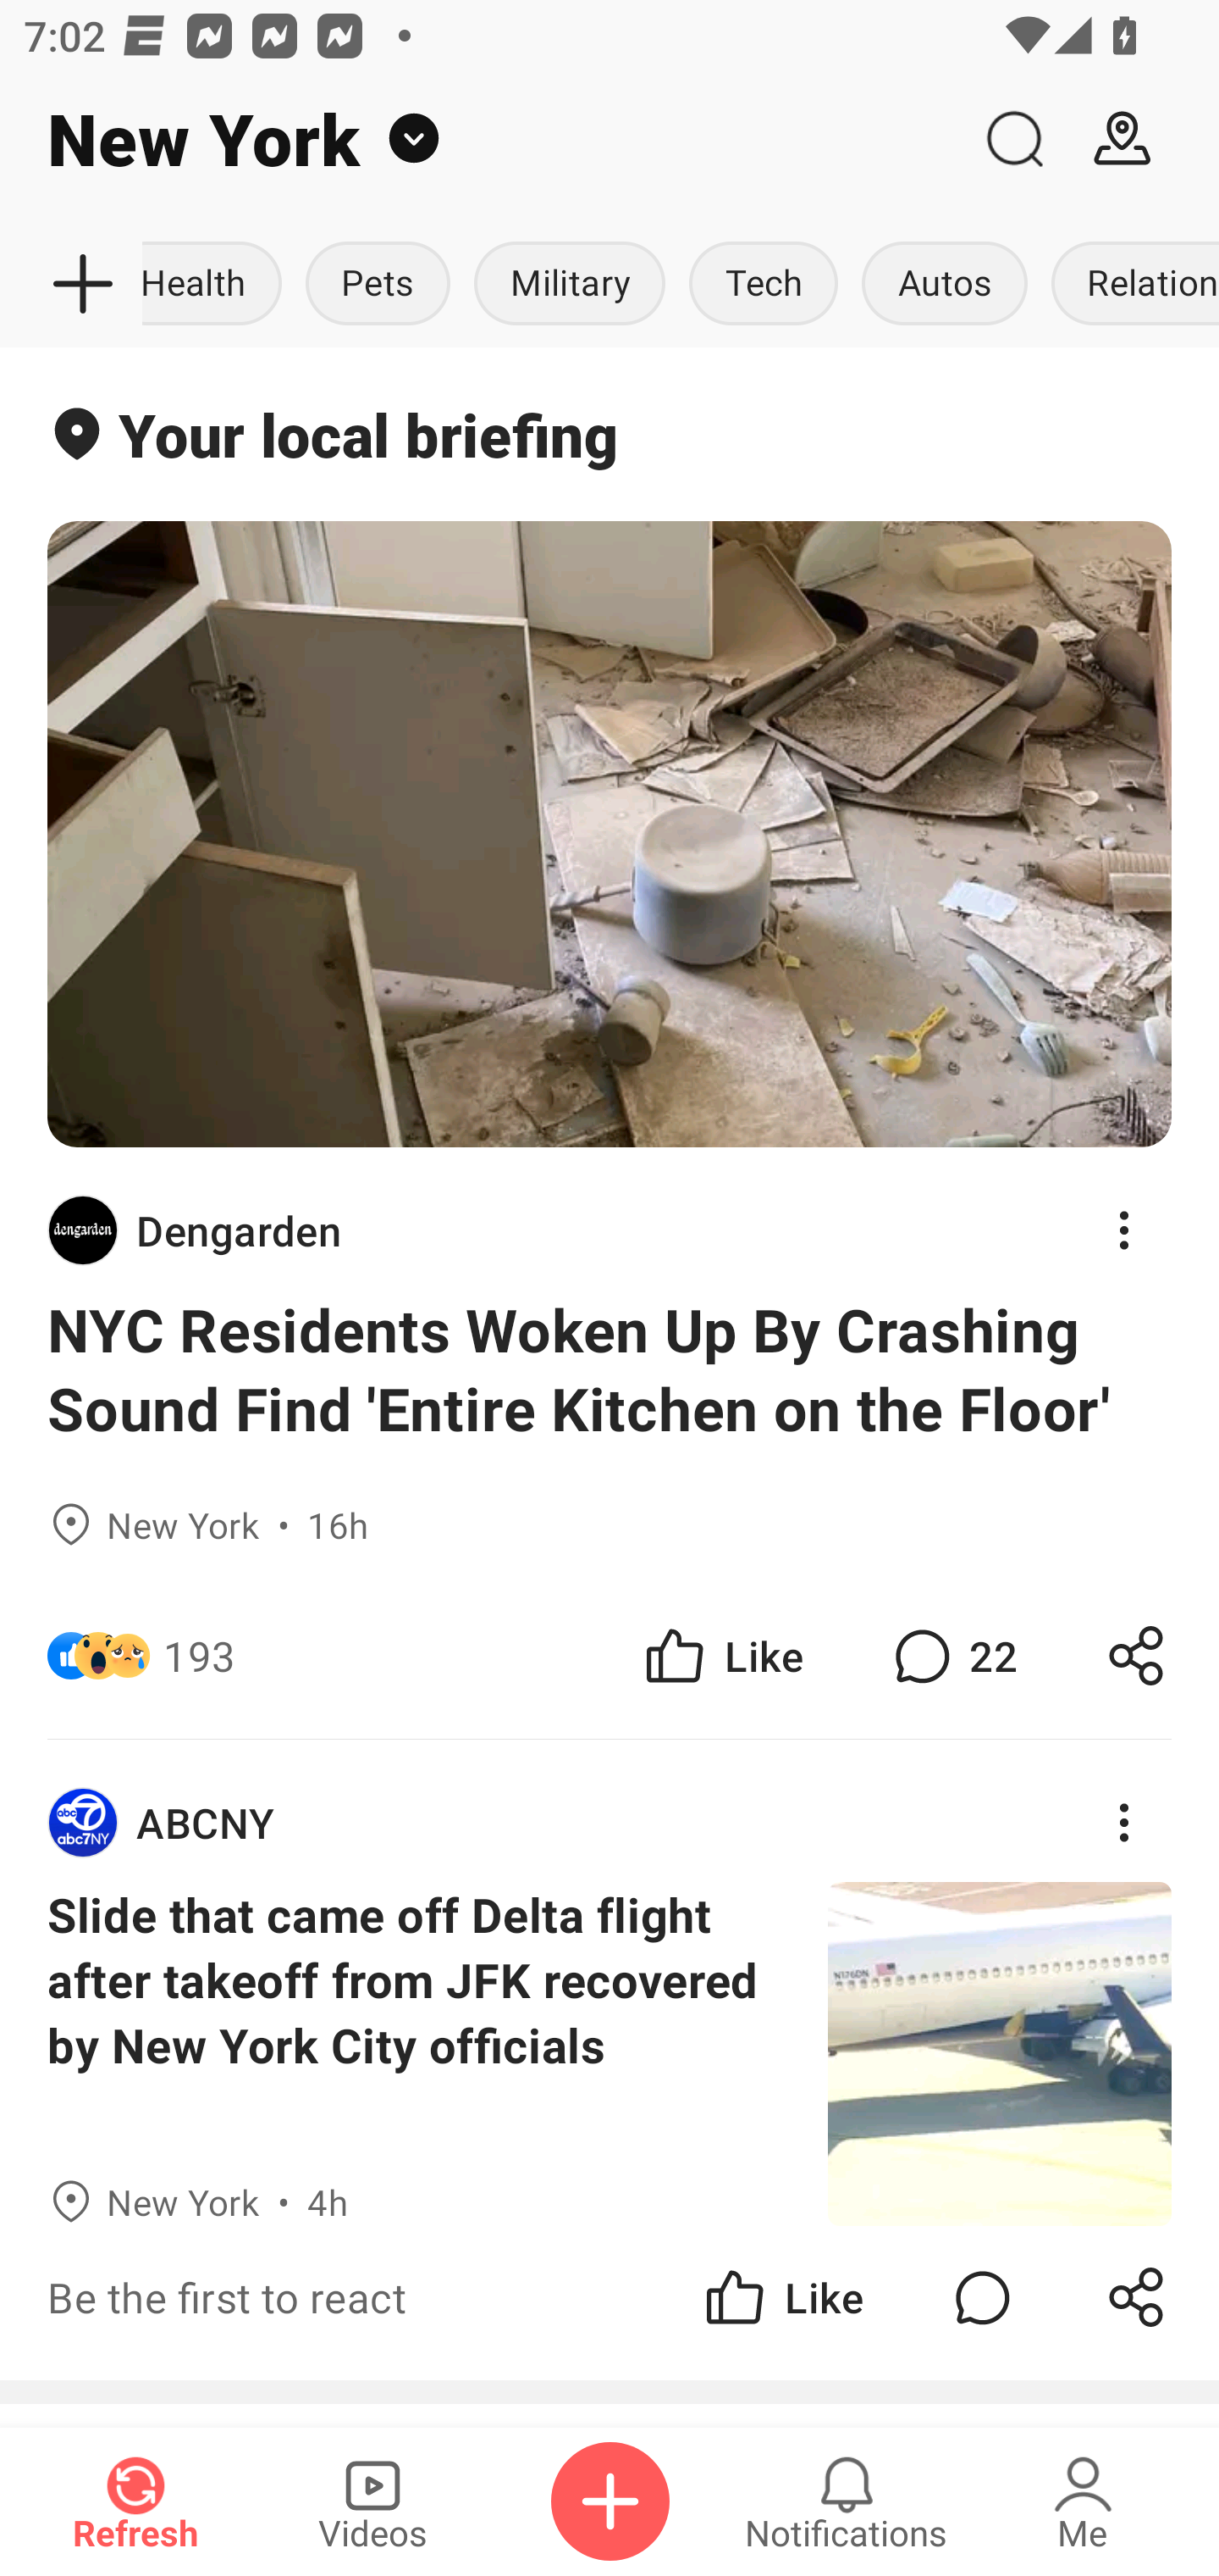 The width and height of the screenshot is (1219, 2576). Describe the element at coordinates (764, 285) in the screenshot. I see `Tech` at that location.